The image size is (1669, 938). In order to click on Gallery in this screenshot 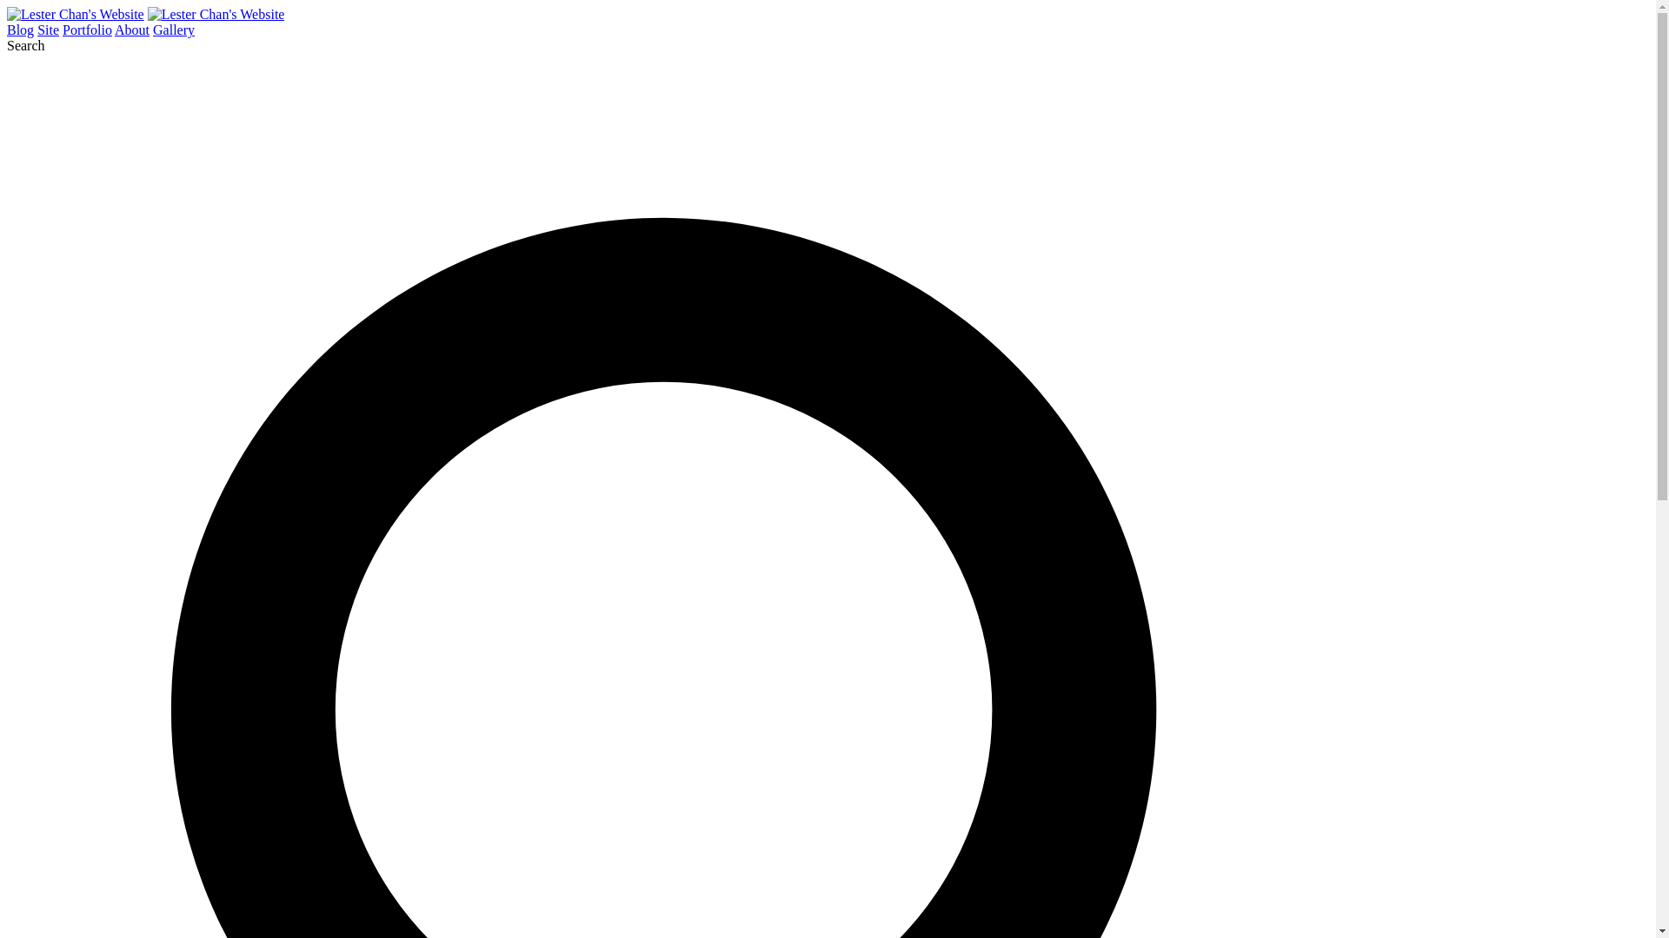, I will do `click(174, 30)`.